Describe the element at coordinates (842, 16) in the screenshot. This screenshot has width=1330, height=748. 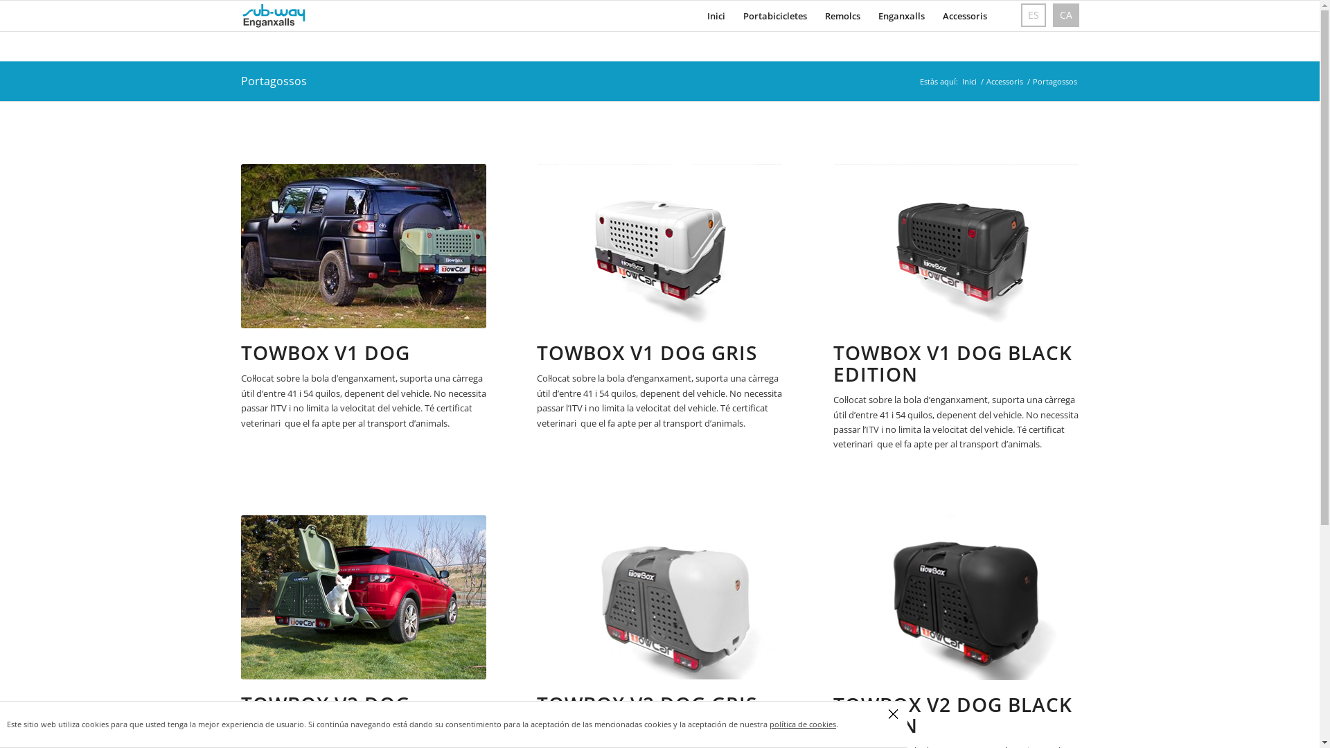
I see `Remolcs` at that location.